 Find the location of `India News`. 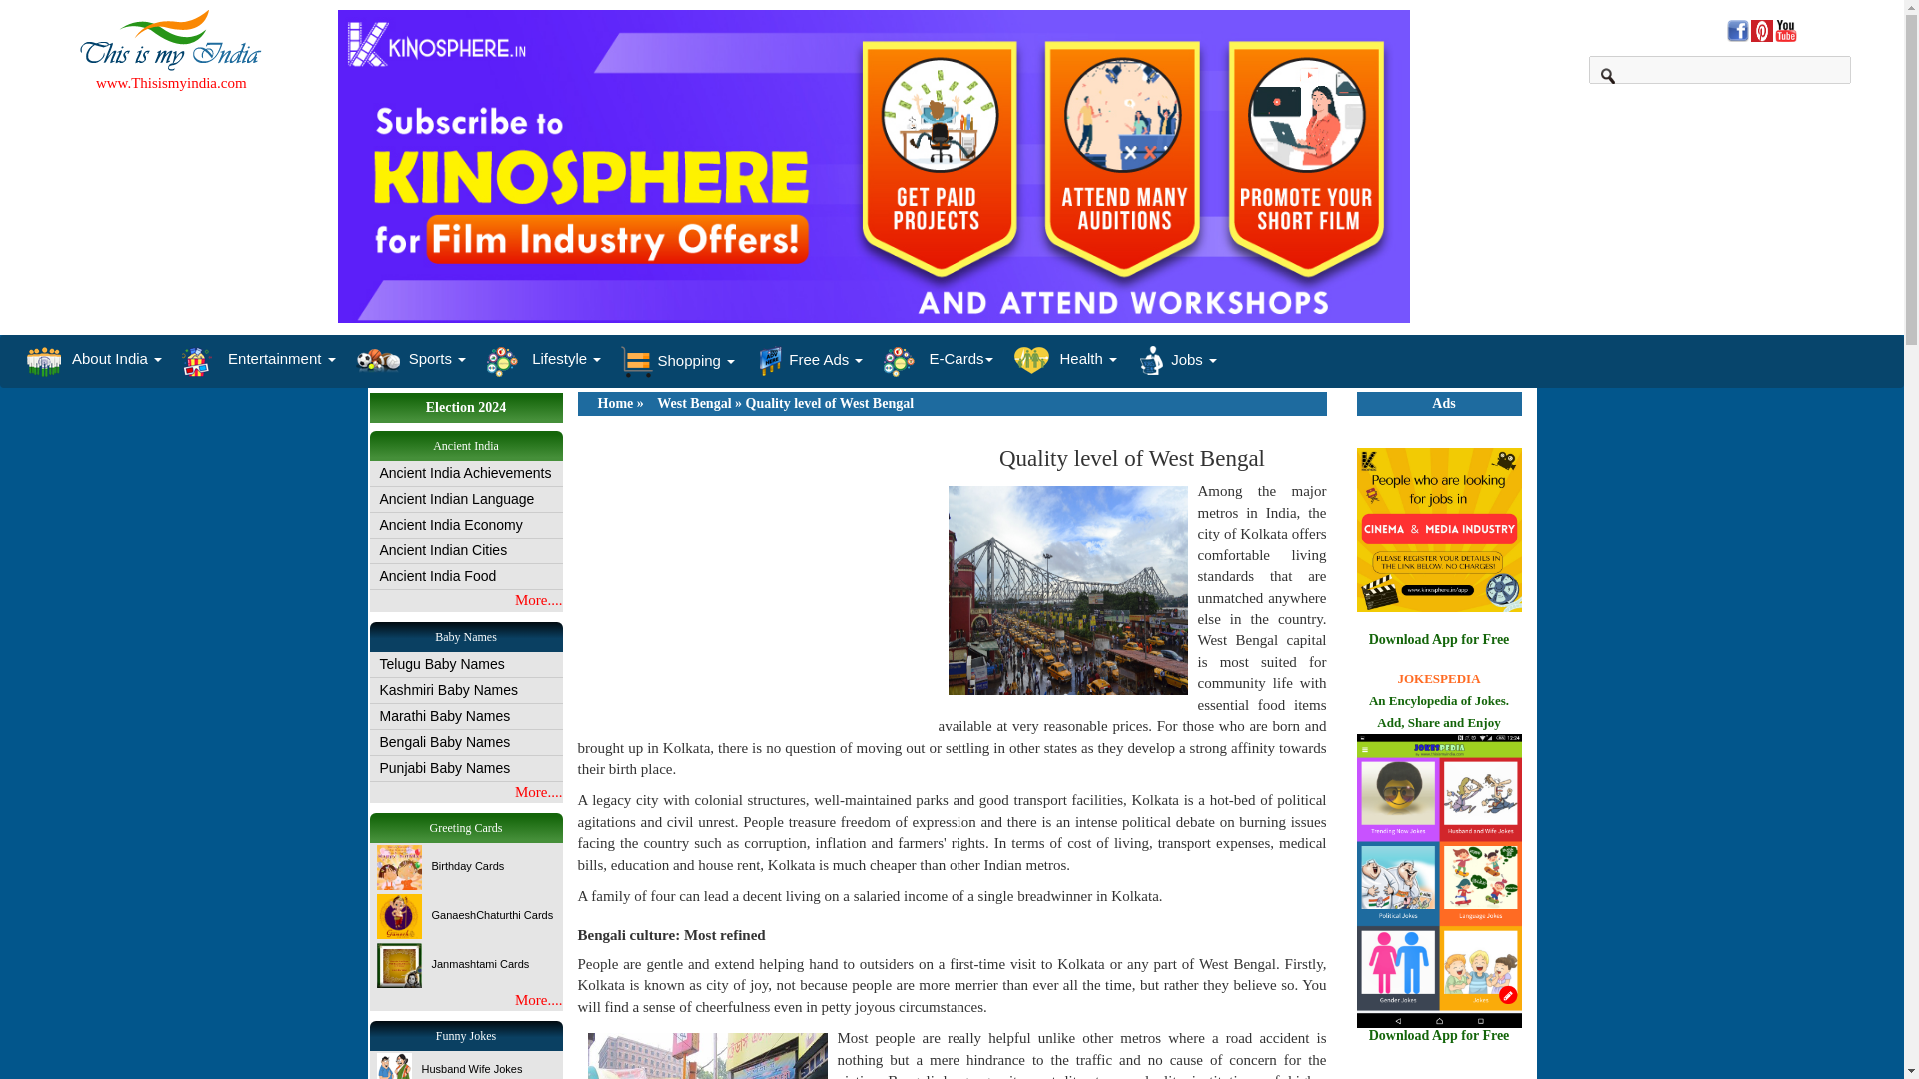

India News is located at coordinates (1737, 36).